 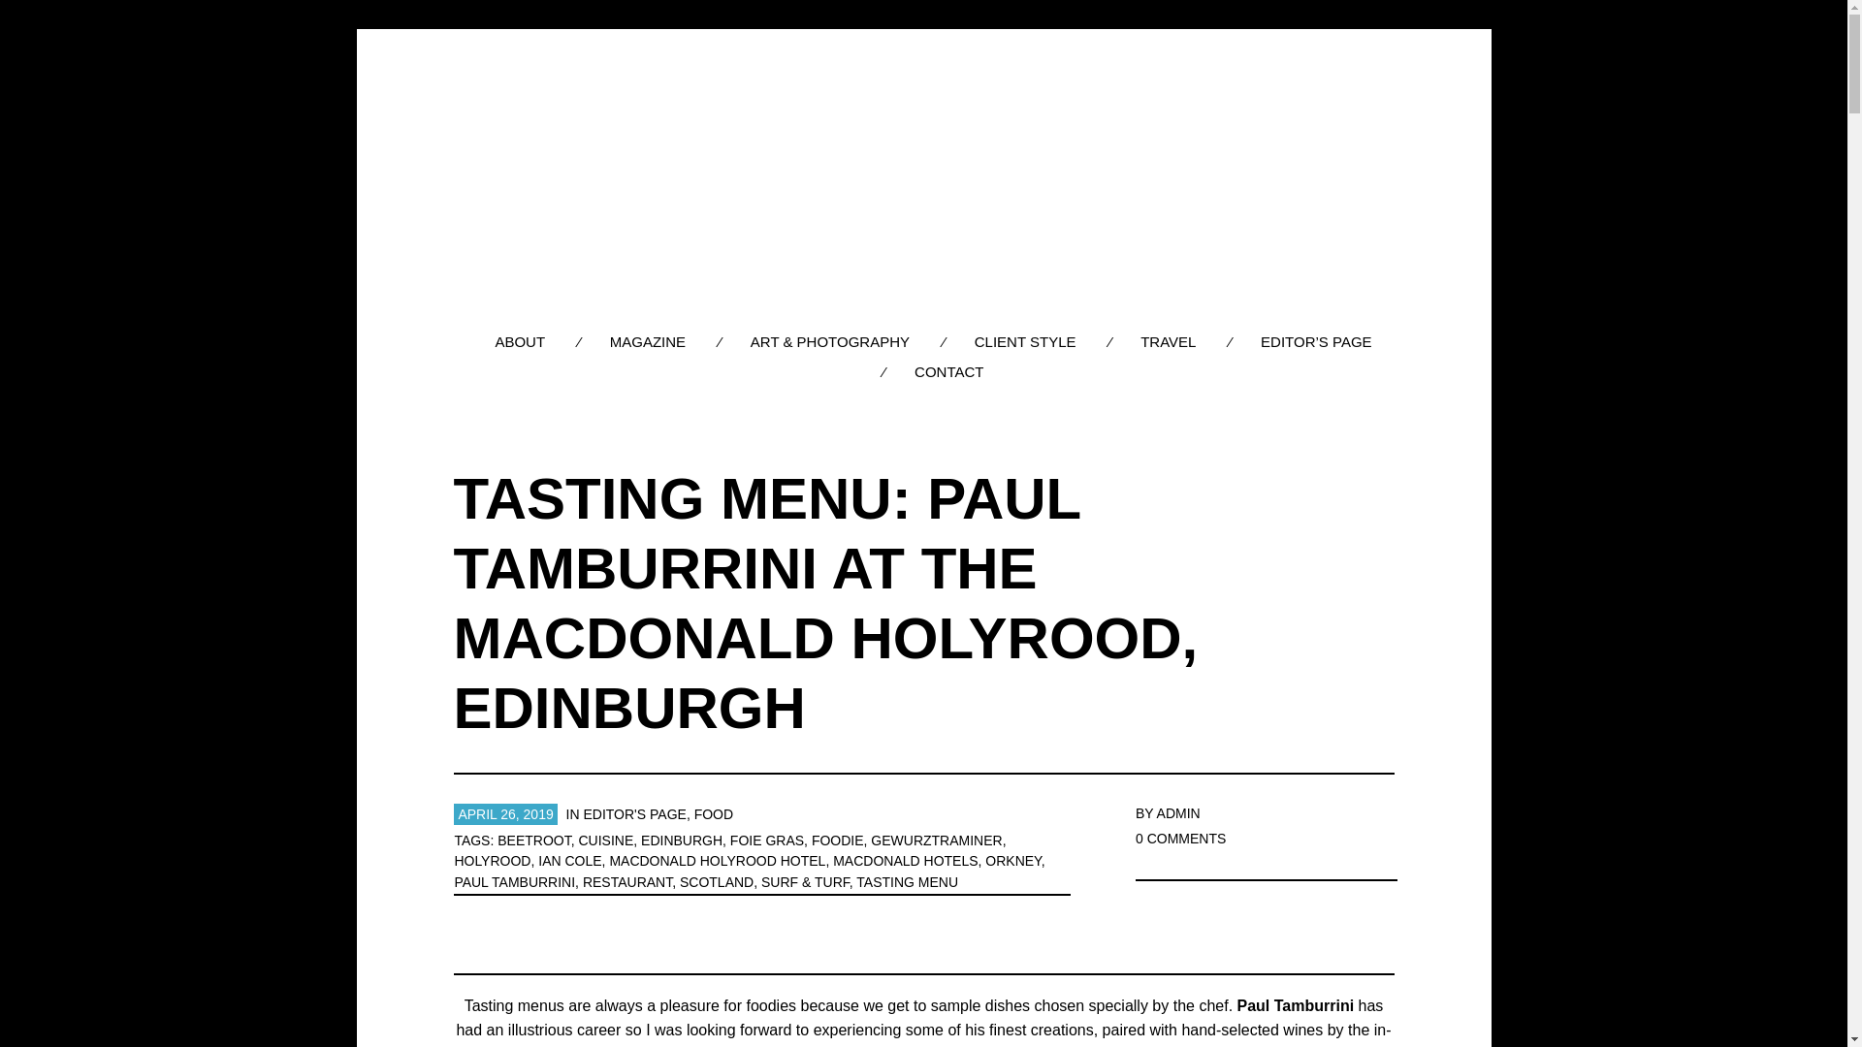 I want to click on TASTING MENU, so click(x=908, y=882).